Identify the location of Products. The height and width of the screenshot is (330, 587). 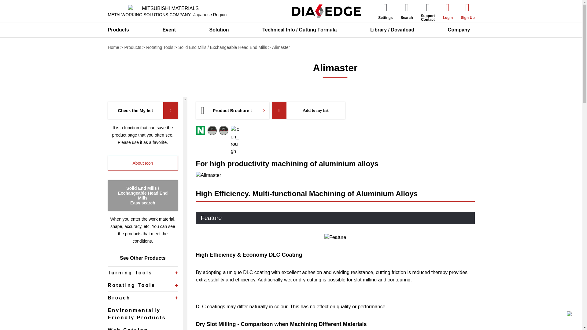
(120, 30).